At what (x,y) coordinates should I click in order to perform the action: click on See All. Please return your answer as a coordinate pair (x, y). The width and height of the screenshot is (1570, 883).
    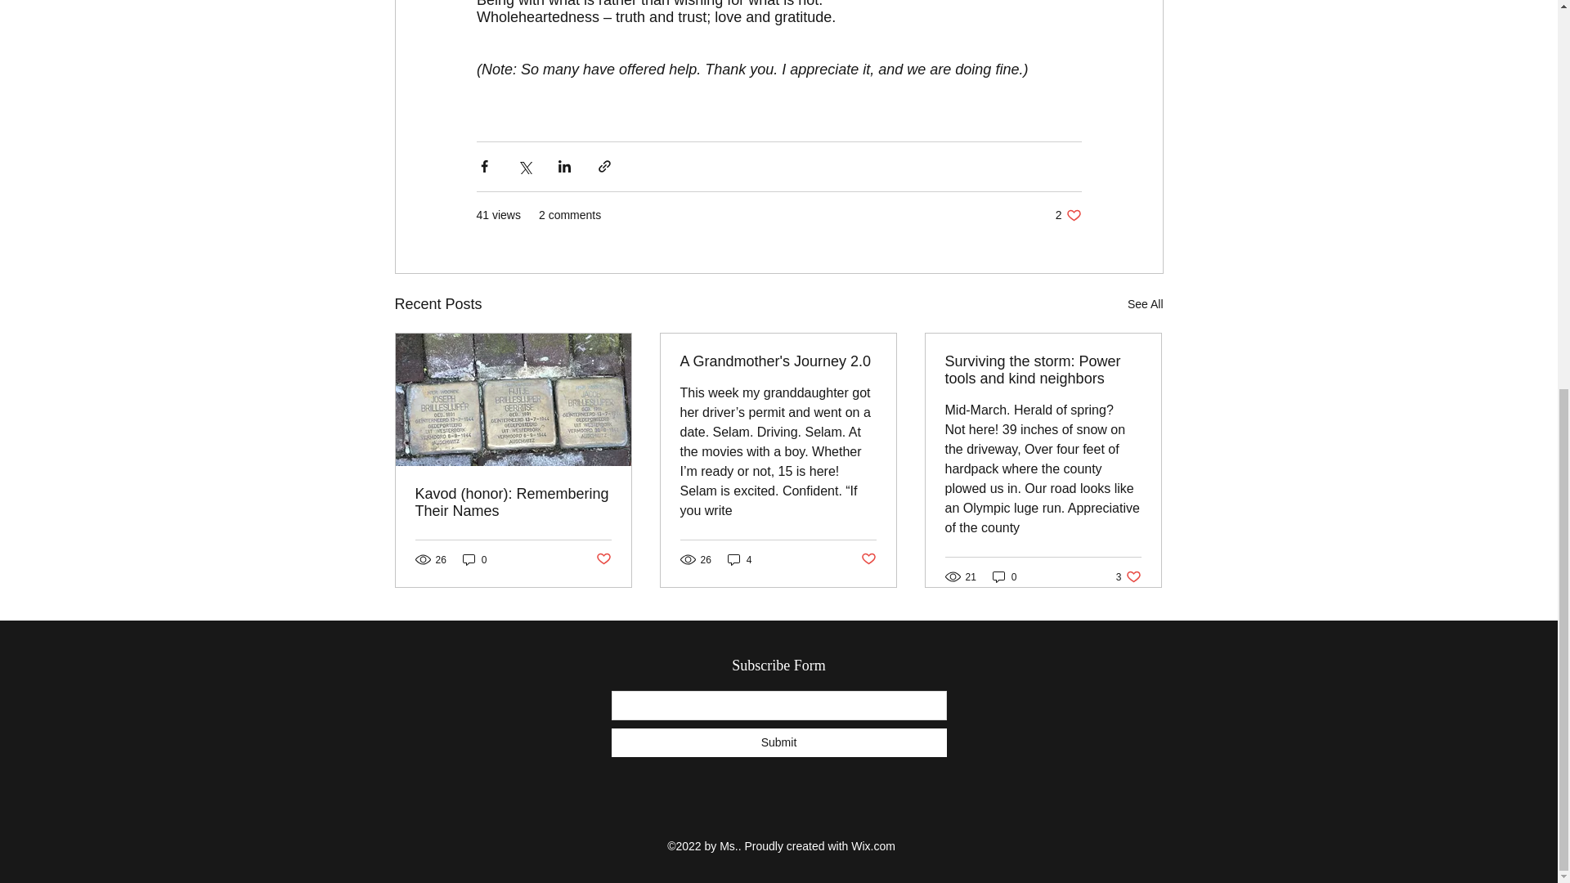
    Looking at the image, I should click on (778, 361).